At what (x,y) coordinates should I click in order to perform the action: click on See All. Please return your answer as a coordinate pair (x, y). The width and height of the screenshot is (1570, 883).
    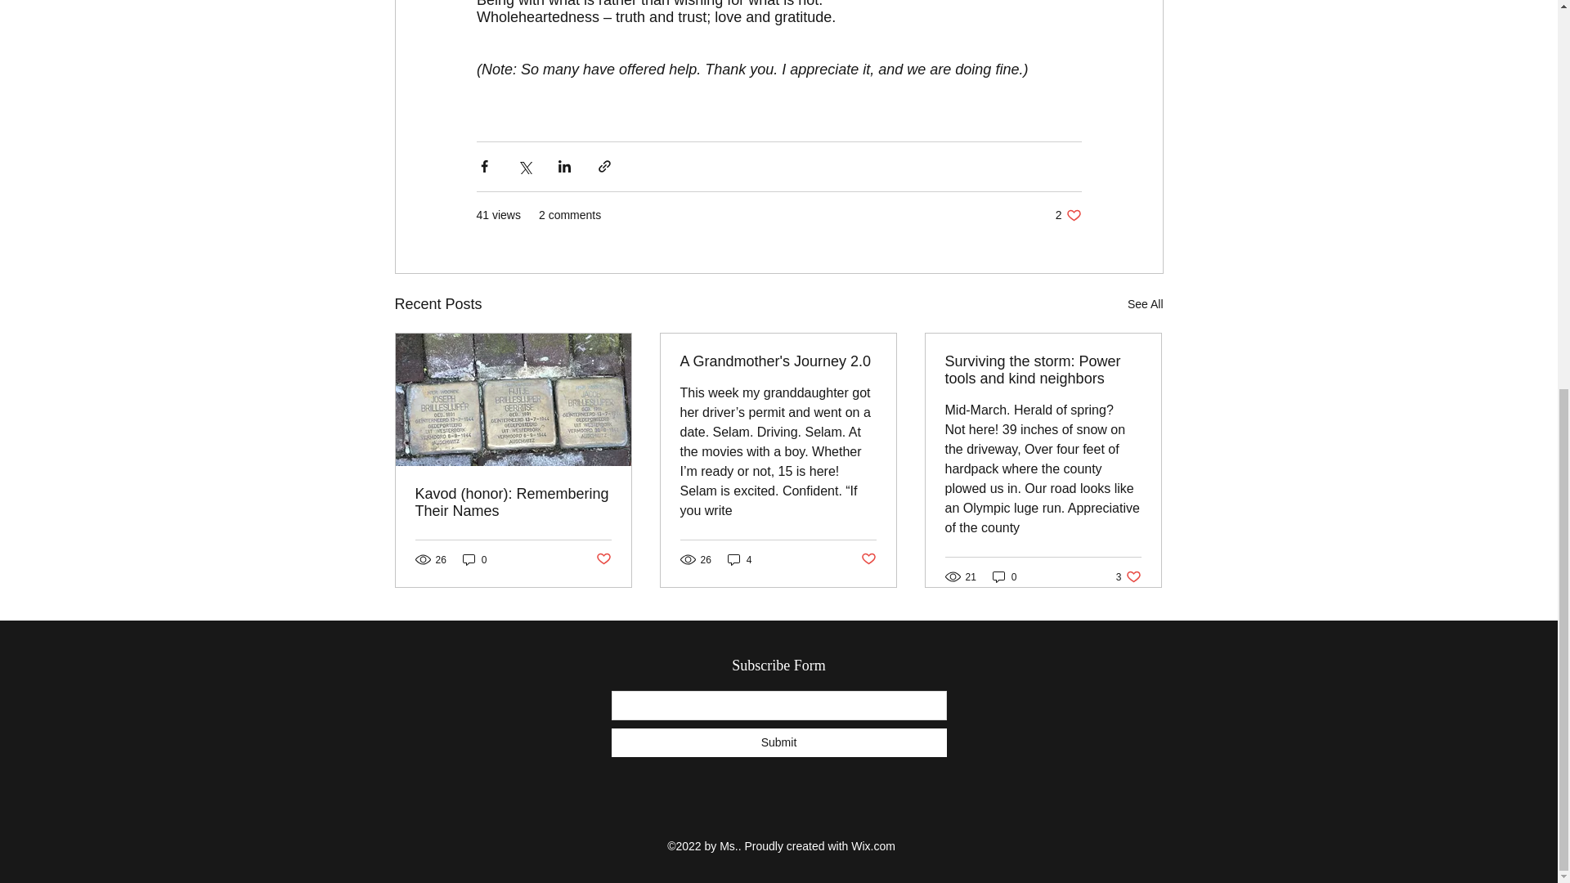
    Looking at the image, I should click on (778, 361).